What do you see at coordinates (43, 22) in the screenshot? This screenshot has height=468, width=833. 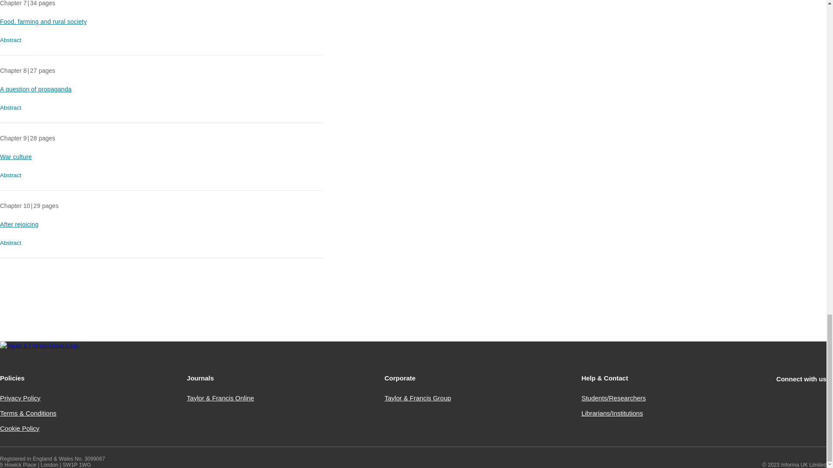 I see `Food, farming and rural society` at bounding box center [43, 22].